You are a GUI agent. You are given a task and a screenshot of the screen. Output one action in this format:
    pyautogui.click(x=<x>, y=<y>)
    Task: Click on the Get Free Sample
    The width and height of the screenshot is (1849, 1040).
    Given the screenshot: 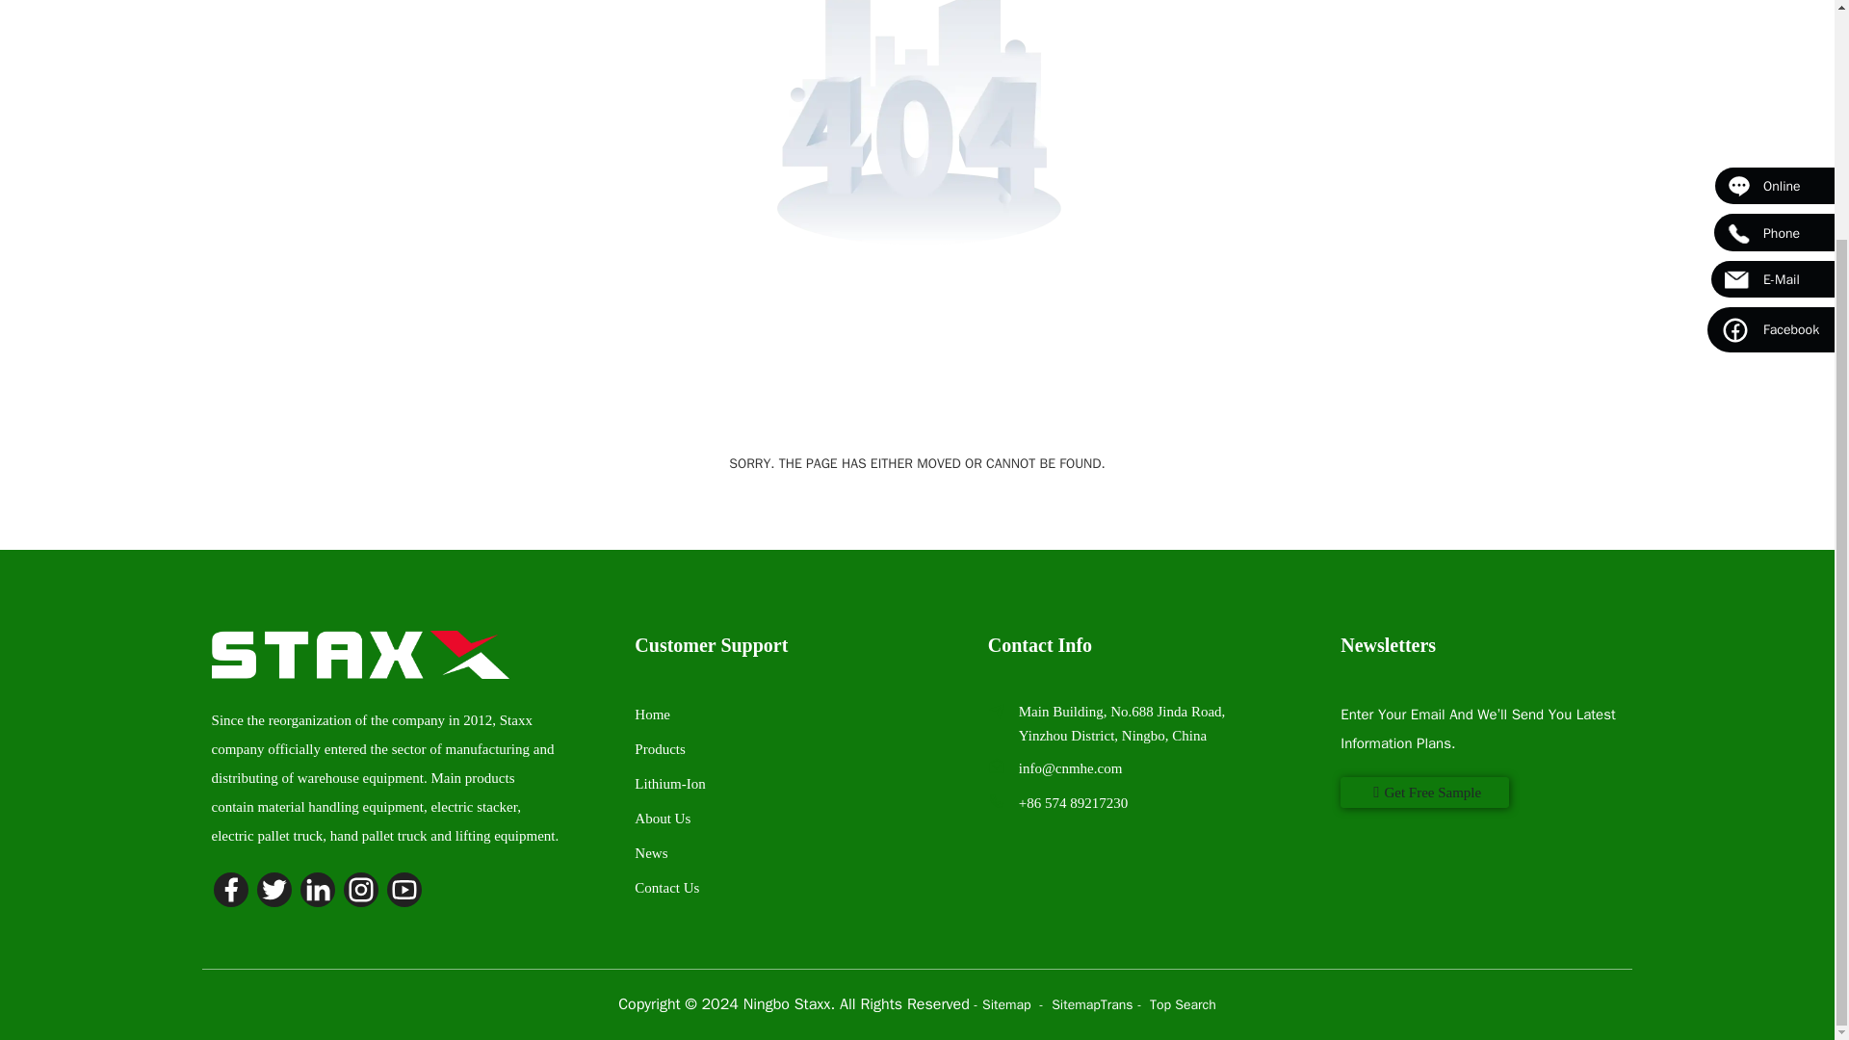 What is the action you would take?
    pyautogui.click(x=1424, y=792)
    